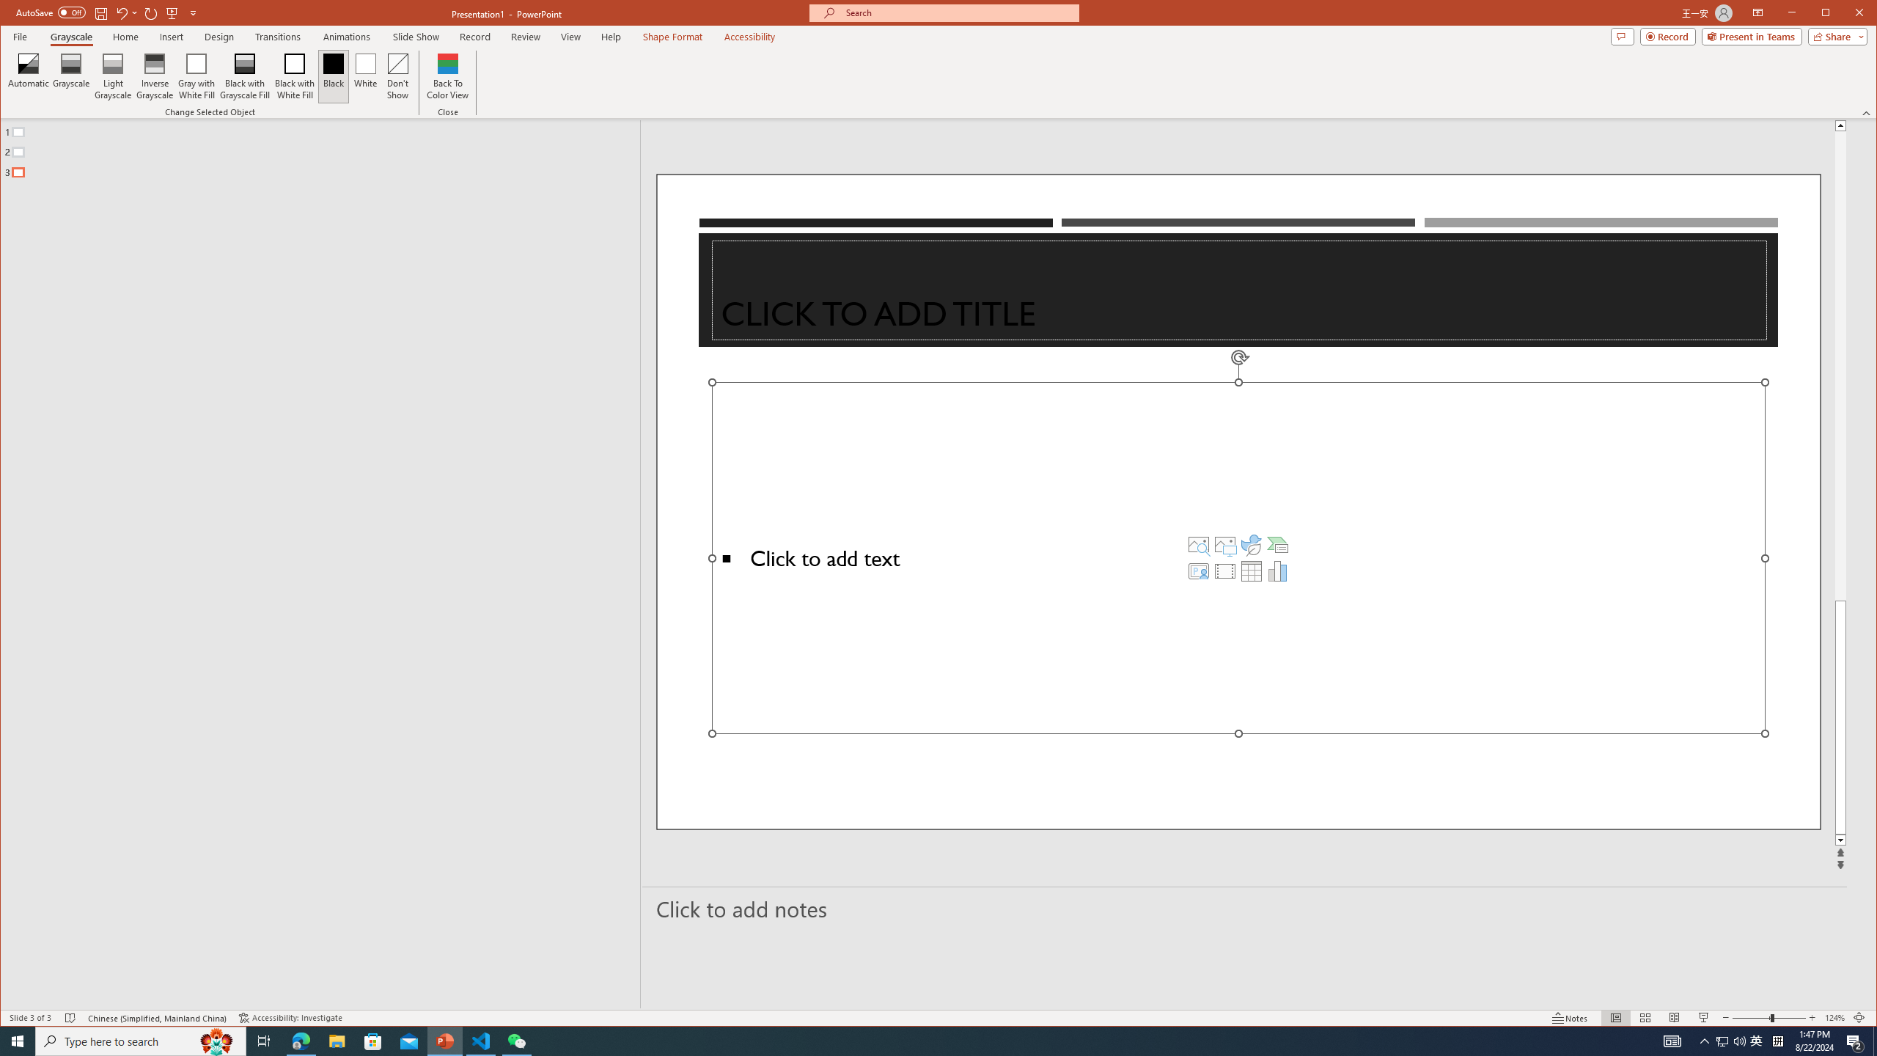 The height and width of the screenshot is (1056, 1877). What do you see at coordinates (1224, 544) in the screenshot?
I see `Pictures` at bounding box center [1224, 544].